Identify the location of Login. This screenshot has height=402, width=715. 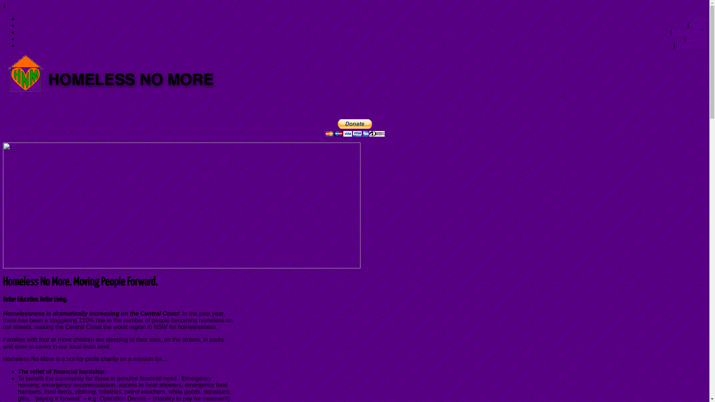
(699, 19).